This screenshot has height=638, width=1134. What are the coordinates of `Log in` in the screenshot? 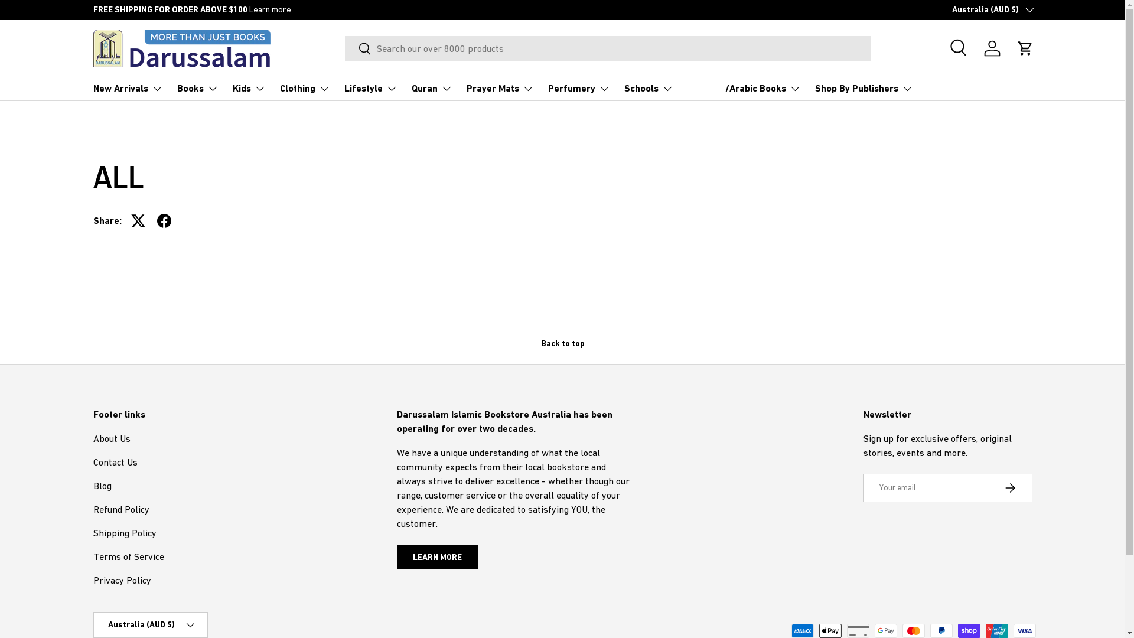 It's located at (992, 48).